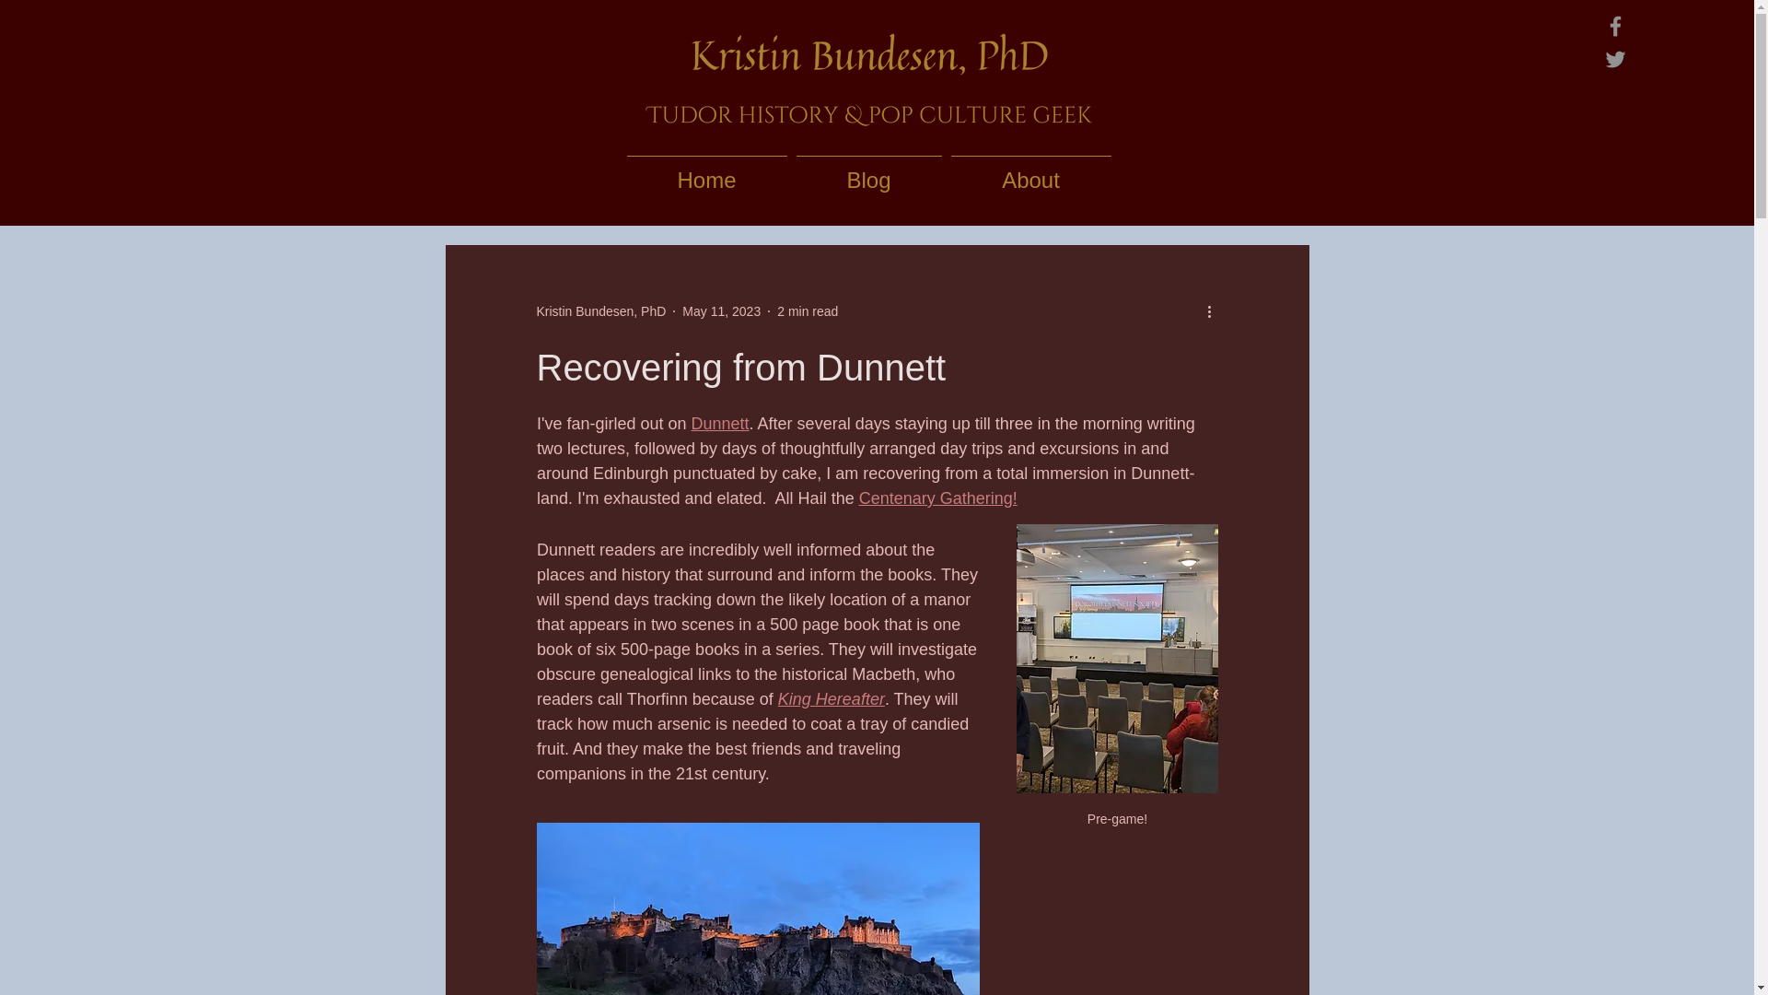  What do you see at coordinates (937, 497) in the screenshot?
I see `Centenary Gathering!` at bounding box center [937, 497].